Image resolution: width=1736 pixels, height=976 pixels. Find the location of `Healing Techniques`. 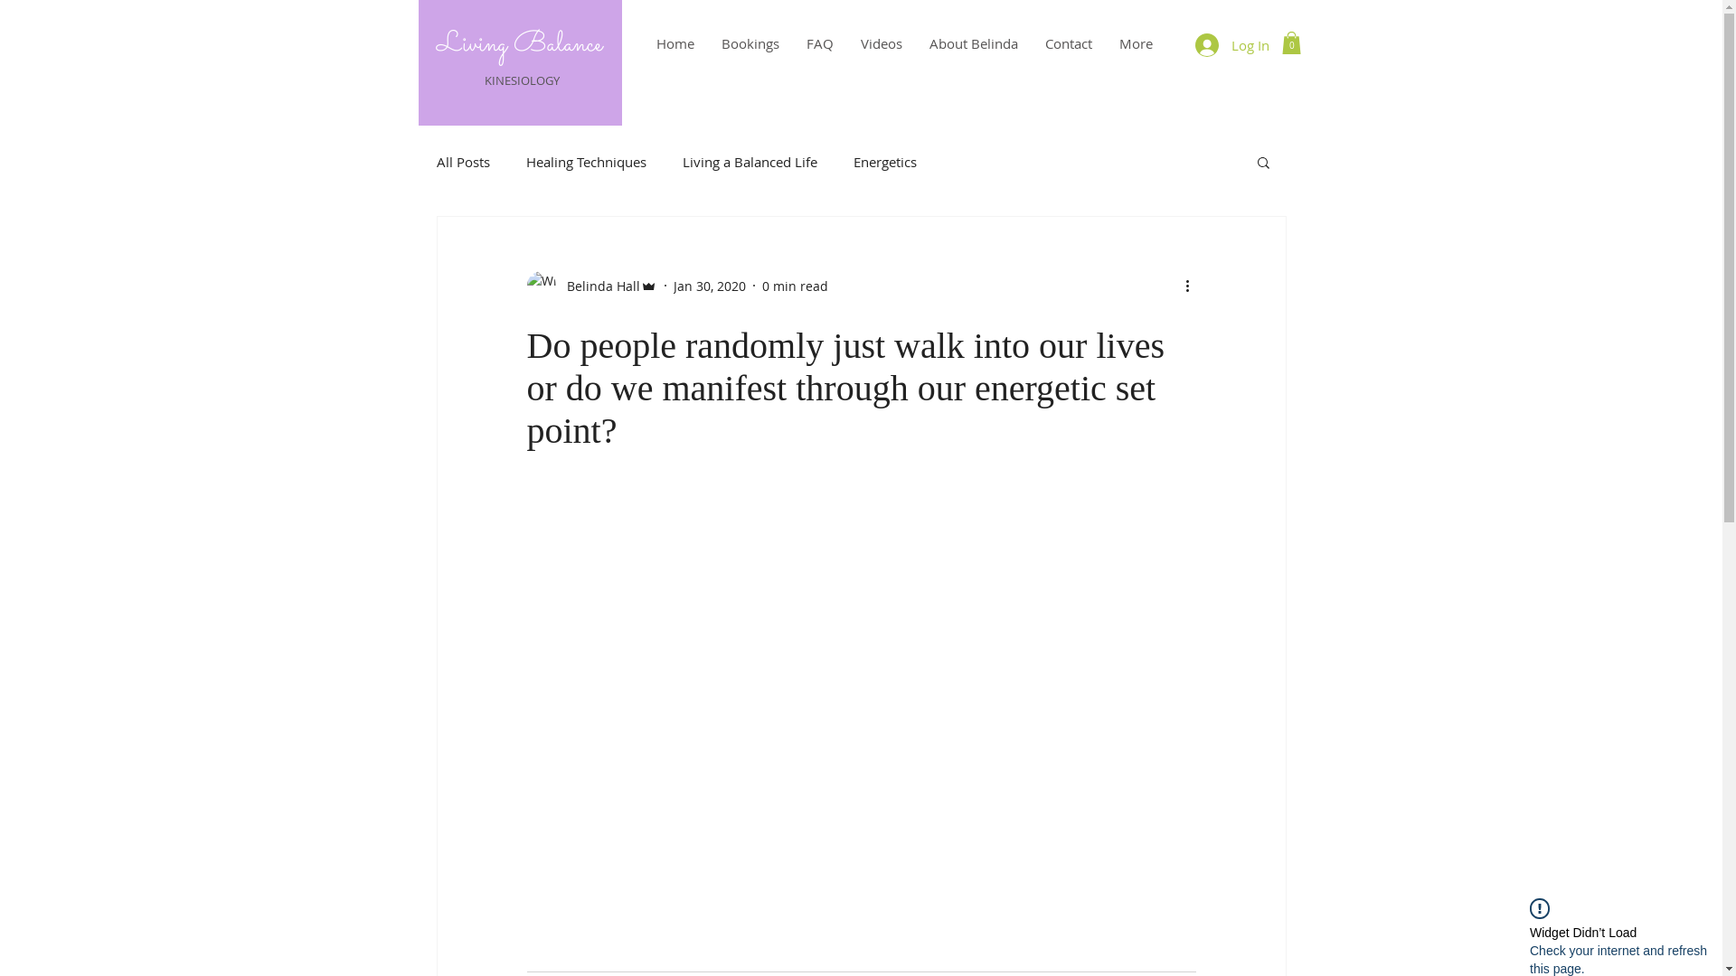

Healing Techniques is located at coordinates (586, 162).